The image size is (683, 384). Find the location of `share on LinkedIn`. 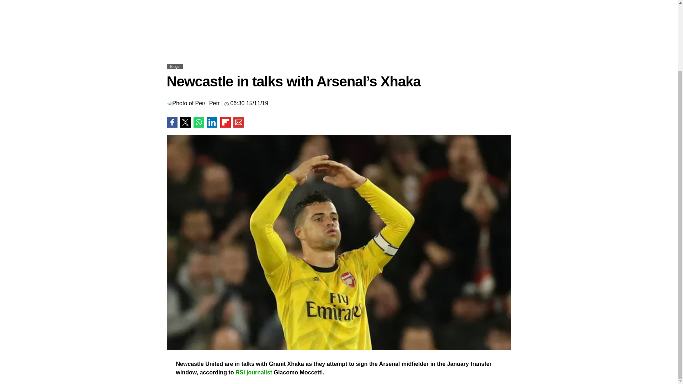

share on LinkedIn is located at coordinates (212, 122).